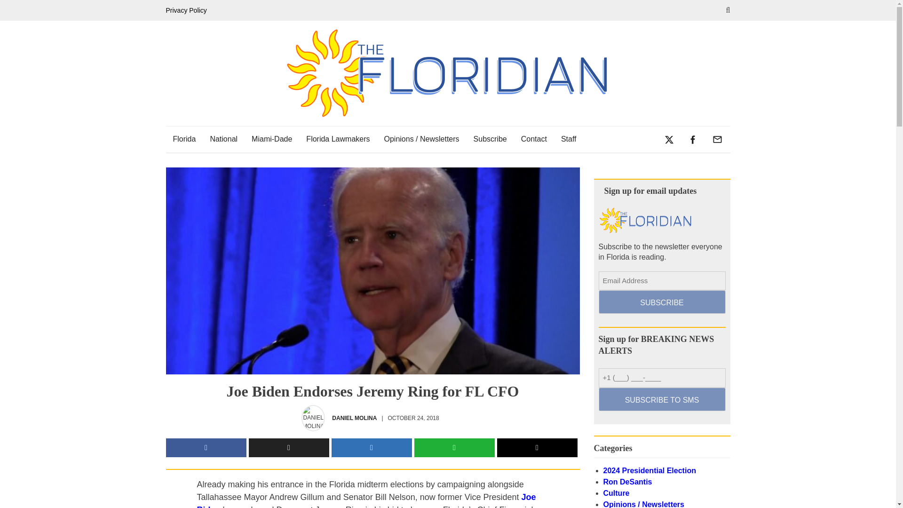 This screenshot has height=508, width=903. Describe the element at coordinates (661, 302) in the screenshot. I see `SUBSCRIBE` at that location.